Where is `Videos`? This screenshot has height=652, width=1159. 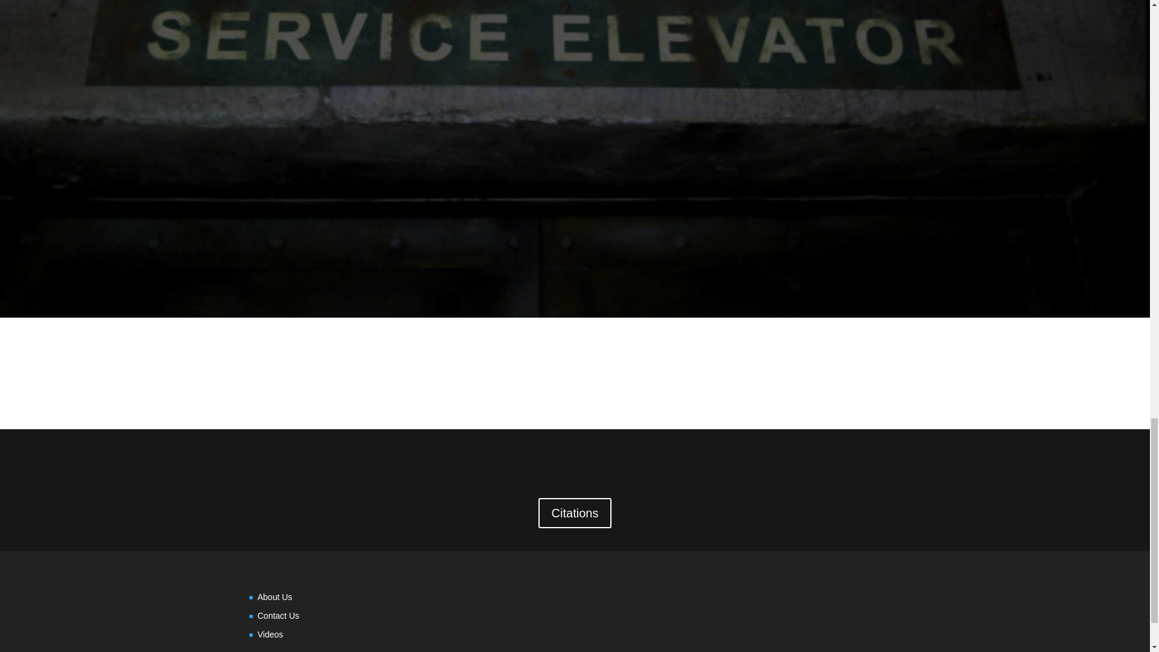
Videos is located at coordinates (270, 634).